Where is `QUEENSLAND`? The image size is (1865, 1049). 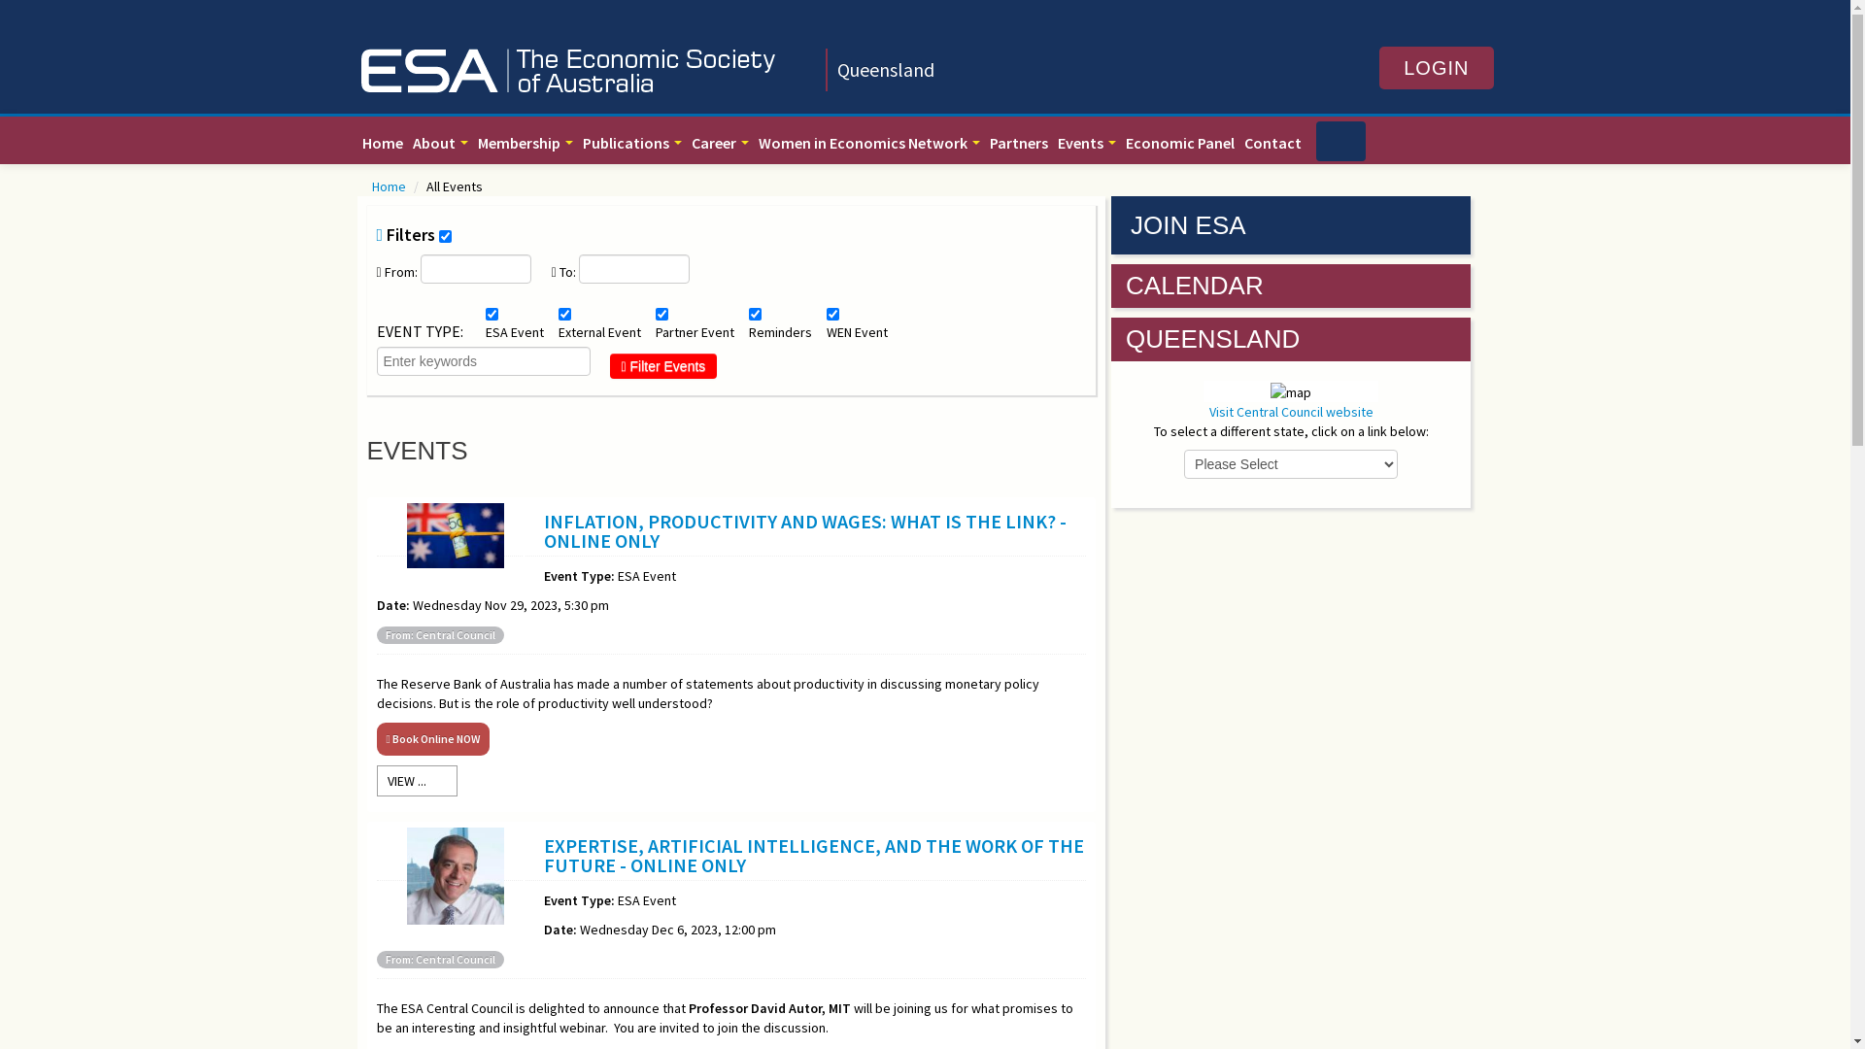
QUEENSLAND is located at coordinates (1212, 340).